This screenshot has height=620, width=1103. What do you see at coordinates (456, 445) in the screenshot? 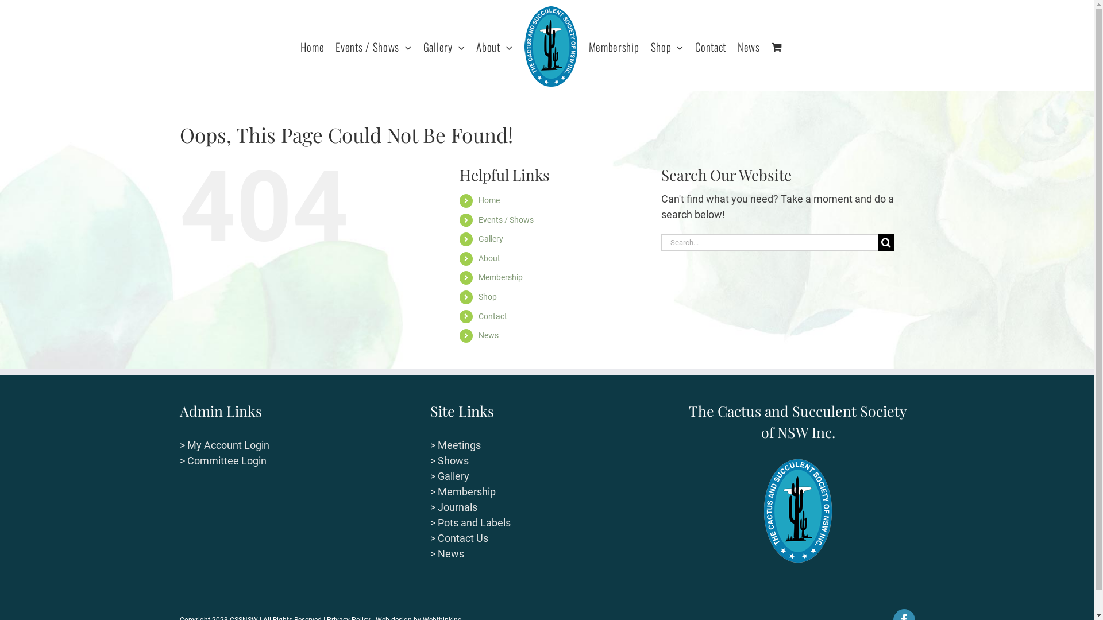
I see `> Meetings` at bounding box center [456, 445].